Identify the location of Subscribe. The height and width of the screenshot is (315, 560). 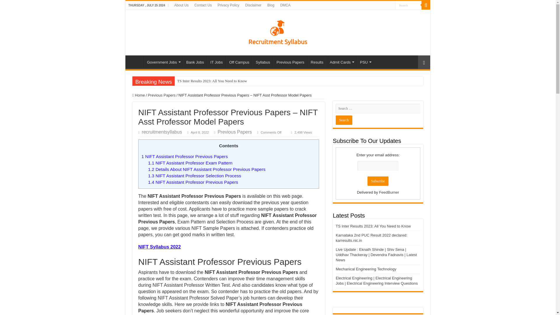
(377, 181).